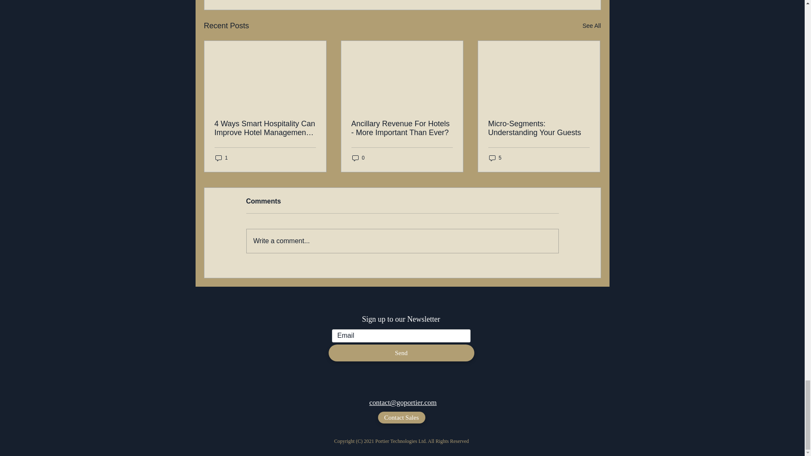  Describe the element at coordinates (591, 26) in the screenshot. I see `See All` at that location.